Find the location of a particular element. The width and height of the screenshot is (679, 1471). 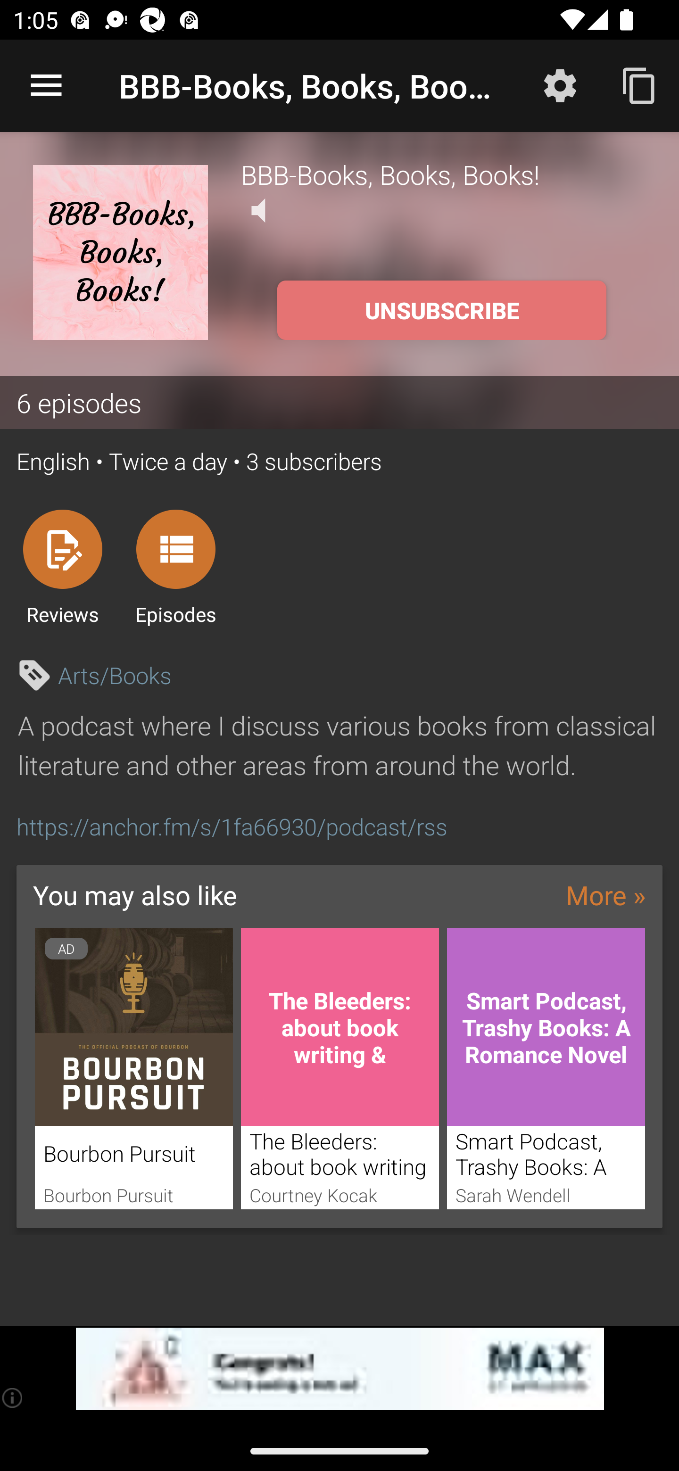

(i) is located at coordinates (13, 1397).